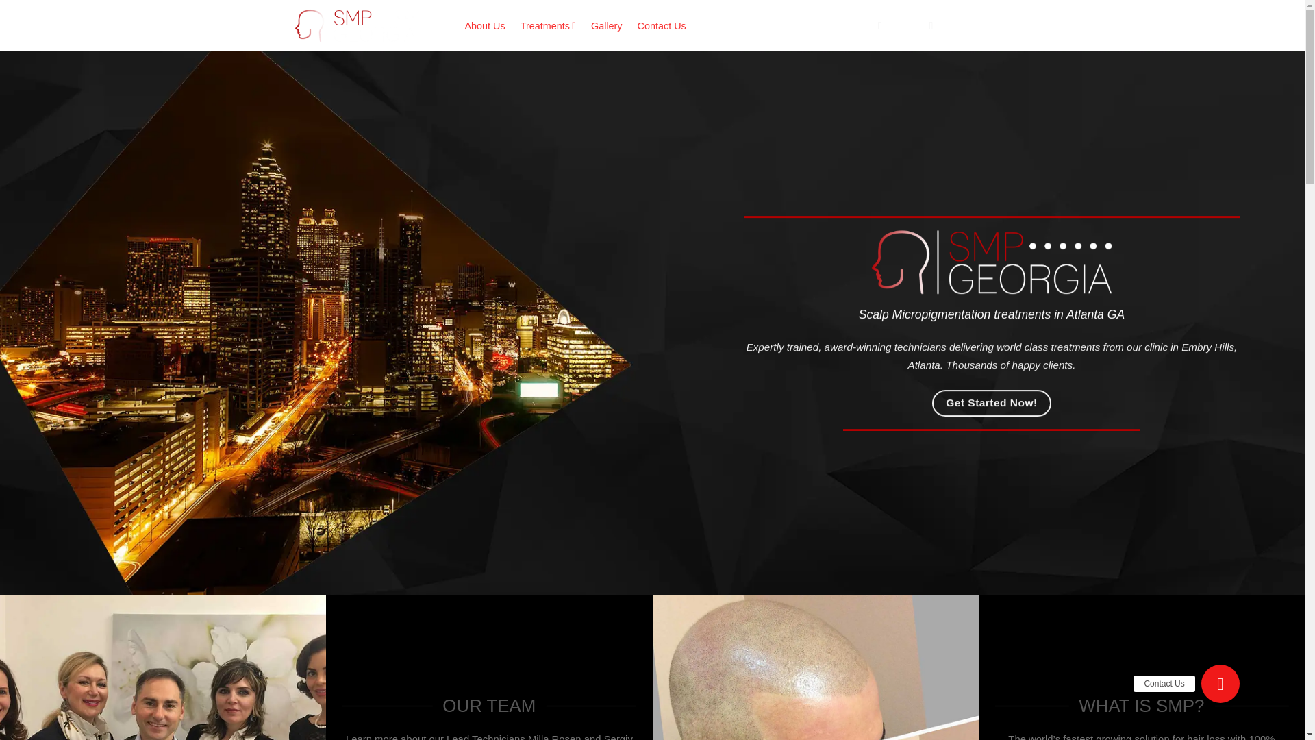 The height and width of the screenshot is (740, 1315). Describe the element at coordinates (992, 403) in the screenshot. I see `Get Started Now!` at that location.